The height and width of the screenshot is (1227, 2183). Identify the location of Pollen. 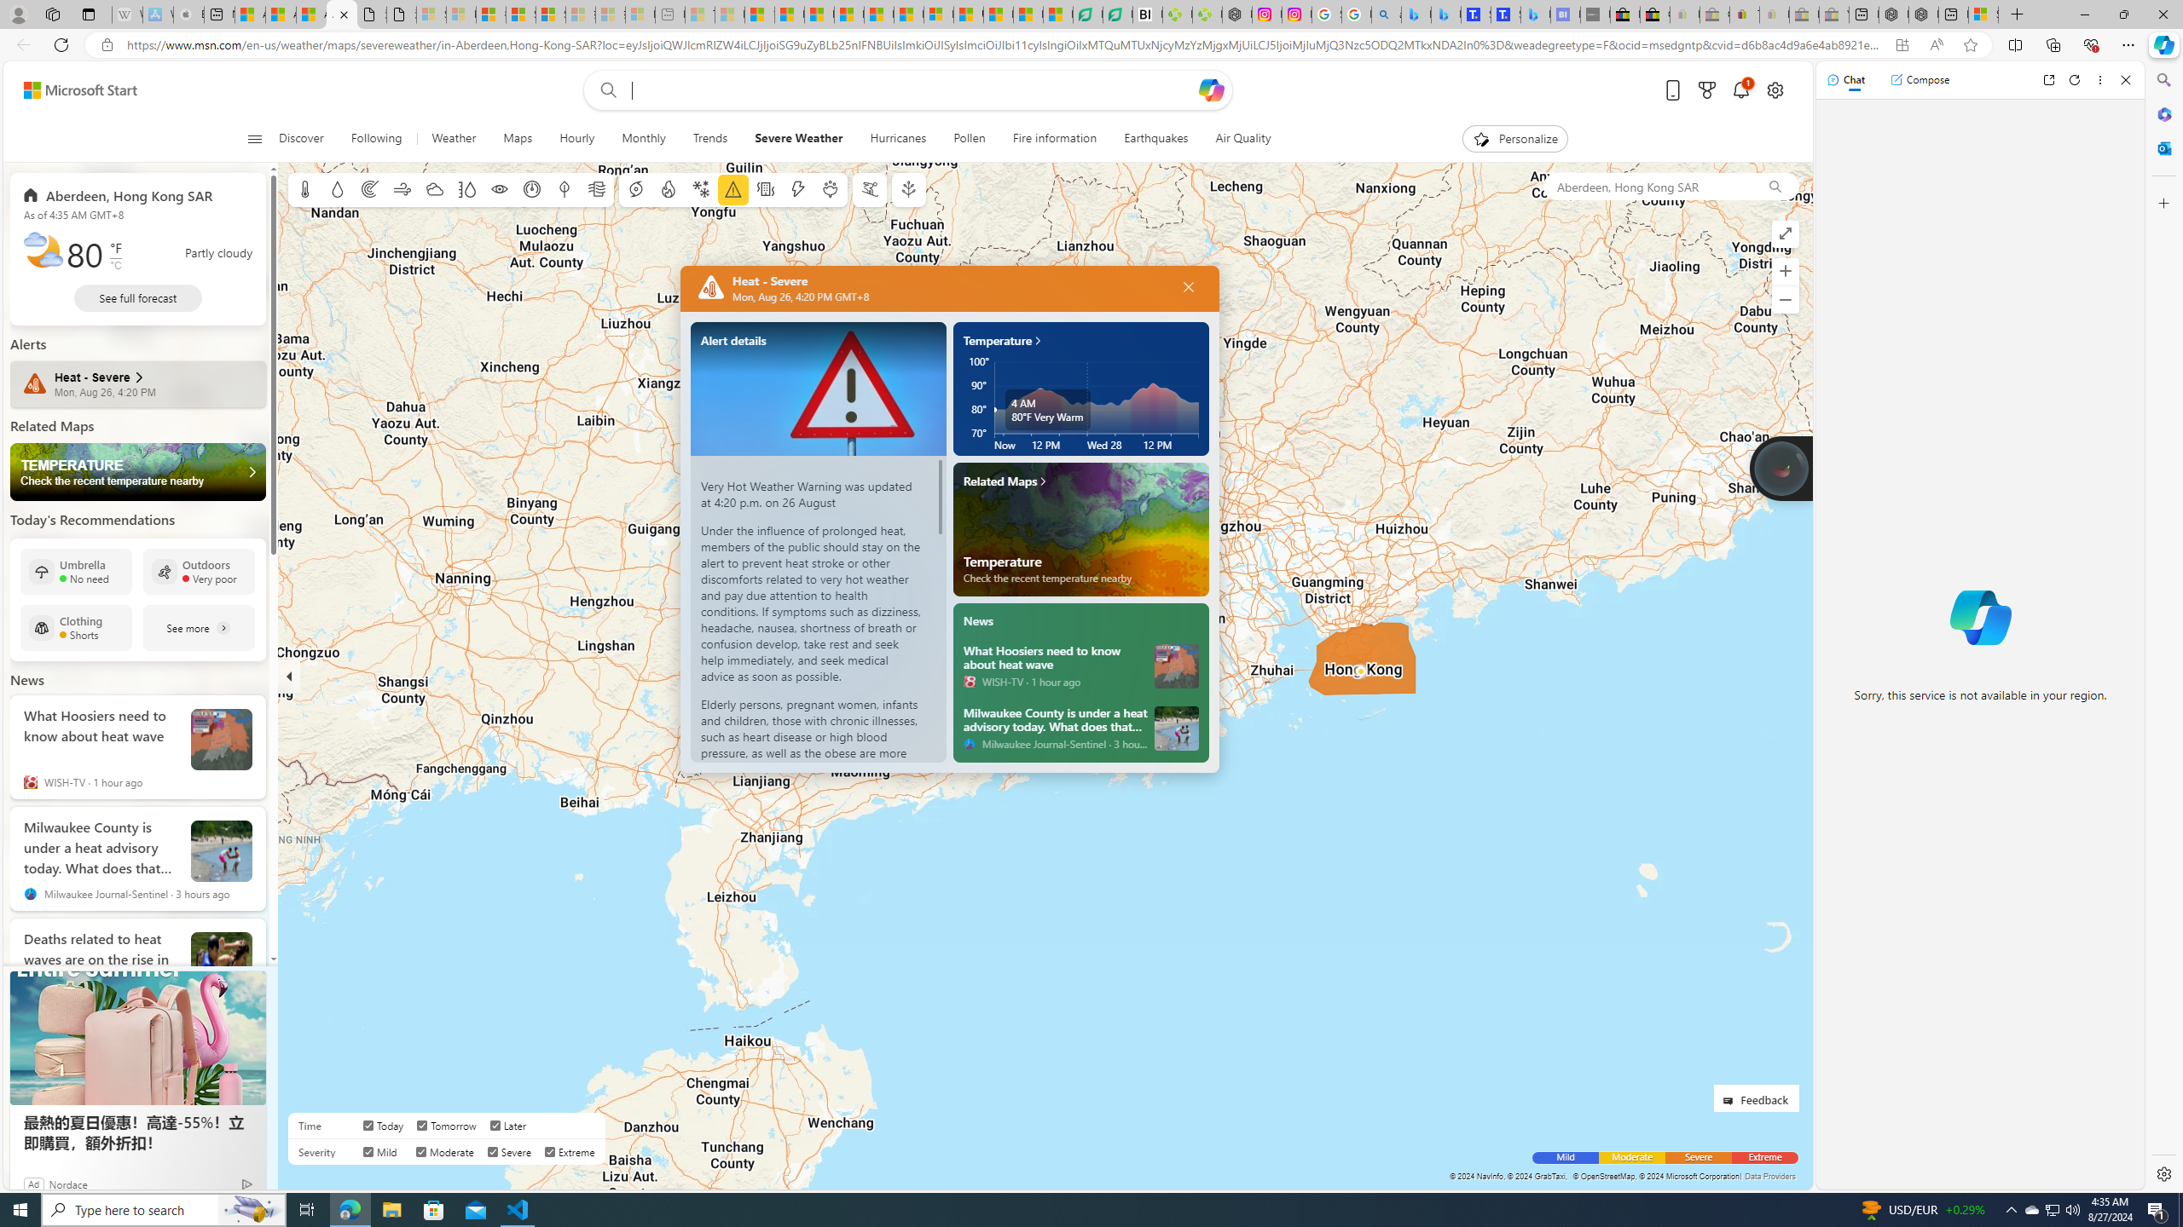
(970, 139).